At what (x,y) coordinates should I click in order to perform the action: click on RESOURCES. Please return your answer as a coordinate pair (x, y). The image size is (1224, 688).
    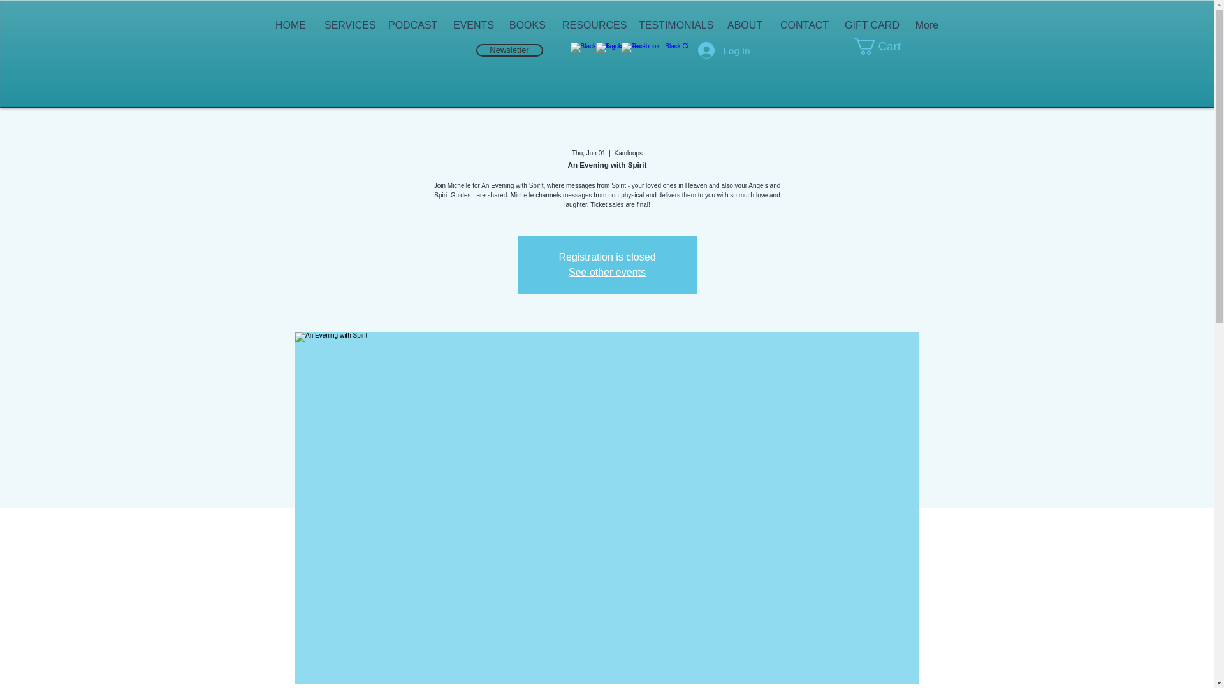
    Looking at the image, I should click on (590, 25).